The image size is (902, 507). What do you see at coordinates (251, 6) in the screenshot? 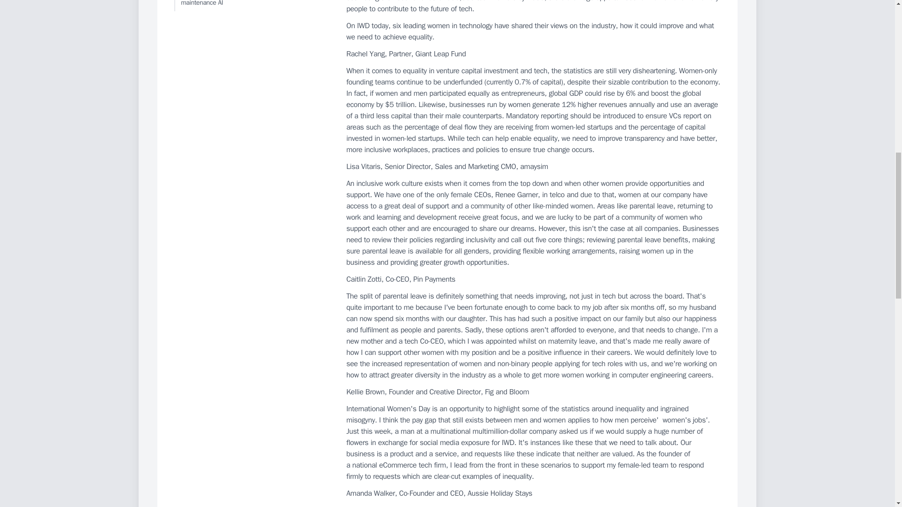
I see `IFS acquires EmpowerMX to enhance aviation maintenance AI` at bounding box center [251, 6].